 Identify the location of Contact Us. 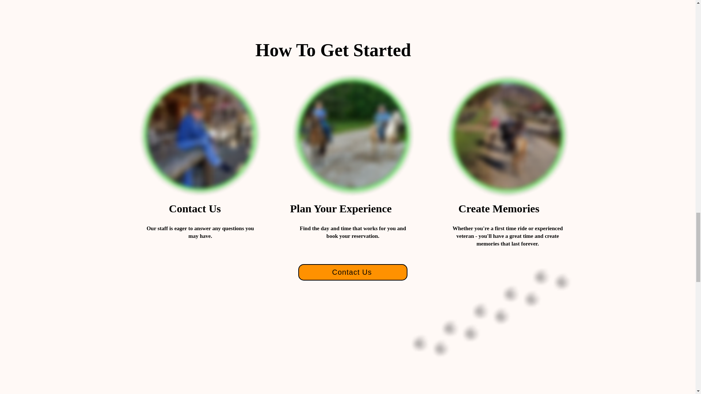
(353, 272).